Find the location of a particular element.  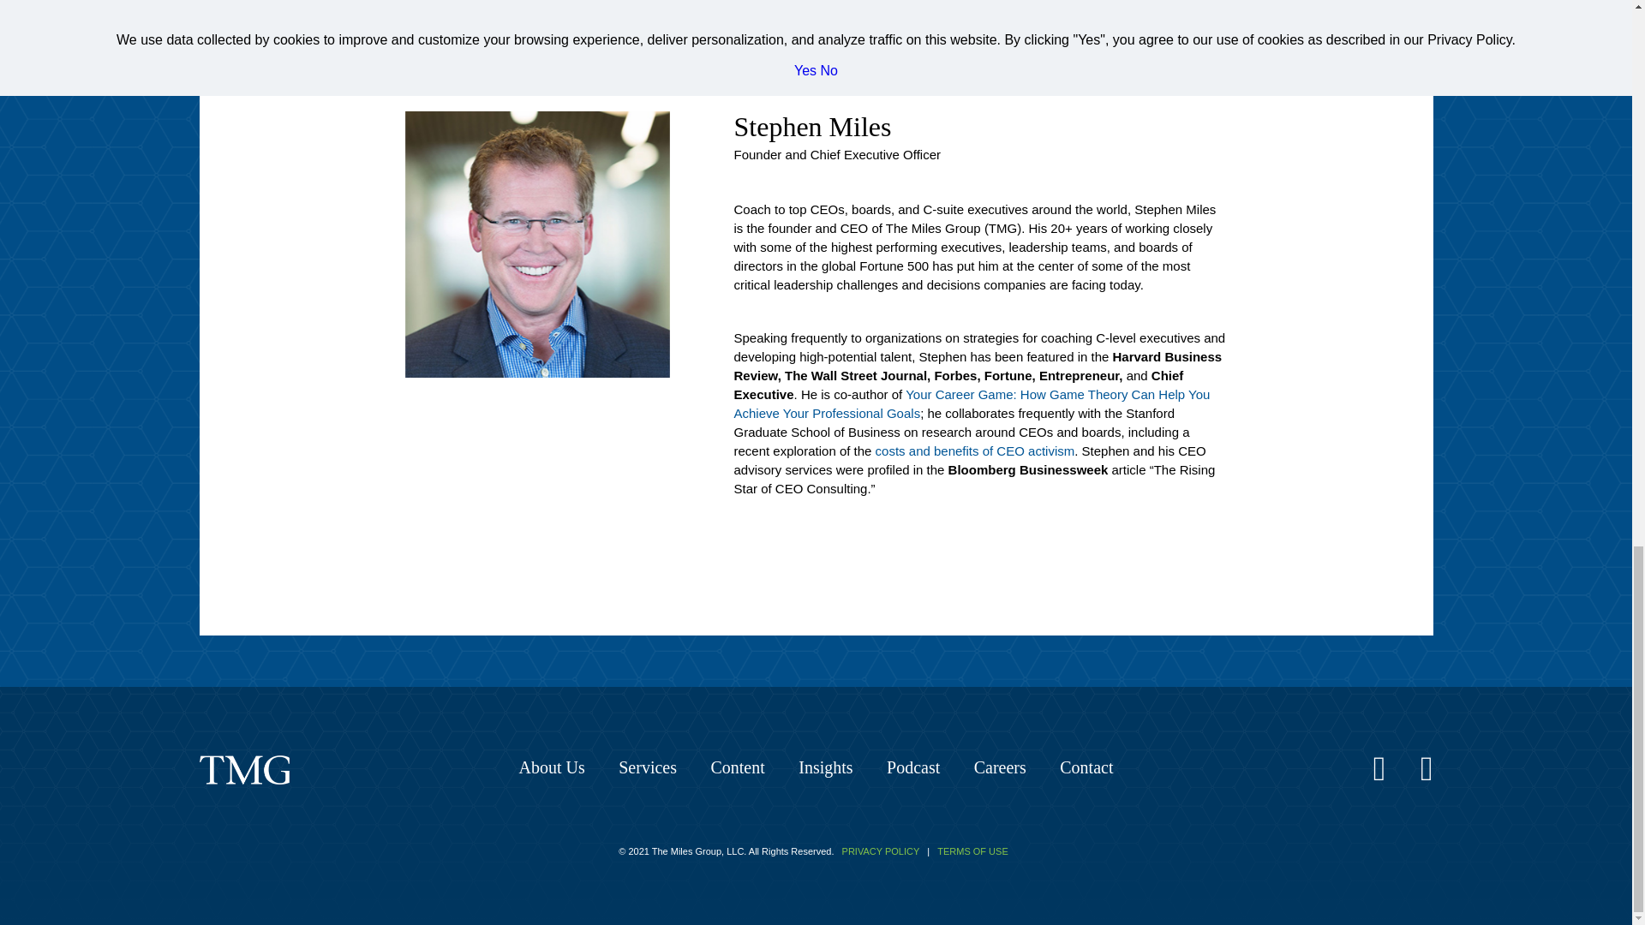

Insights is located at coordinates (824, 767).